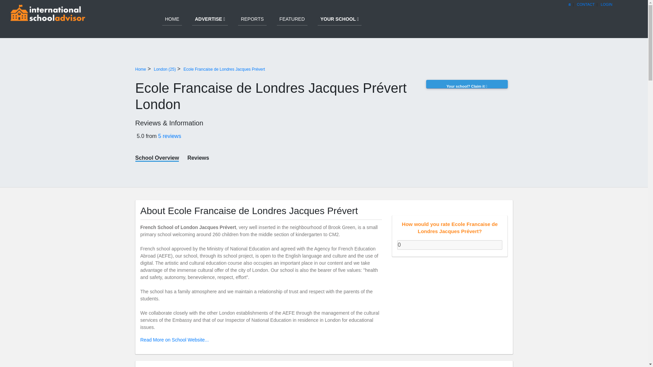  Describe the element at coordinates (210, 14) in the screenshot. I see `ADVERTISE` at that location.